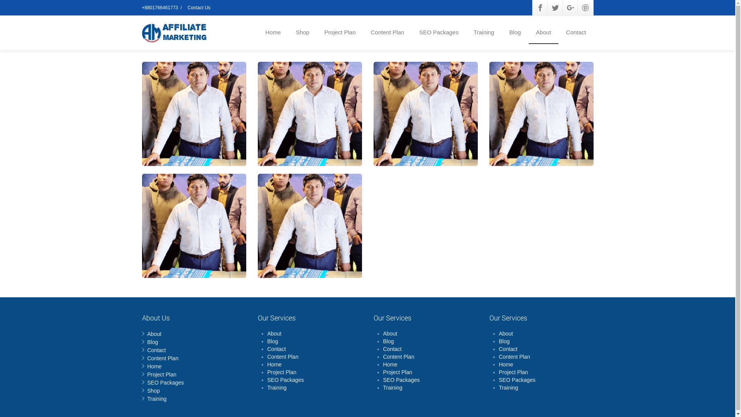 The image size is (741, 417). Describe the element at coordinates (508, 388) in the screenshot. I see `Training` at that location.